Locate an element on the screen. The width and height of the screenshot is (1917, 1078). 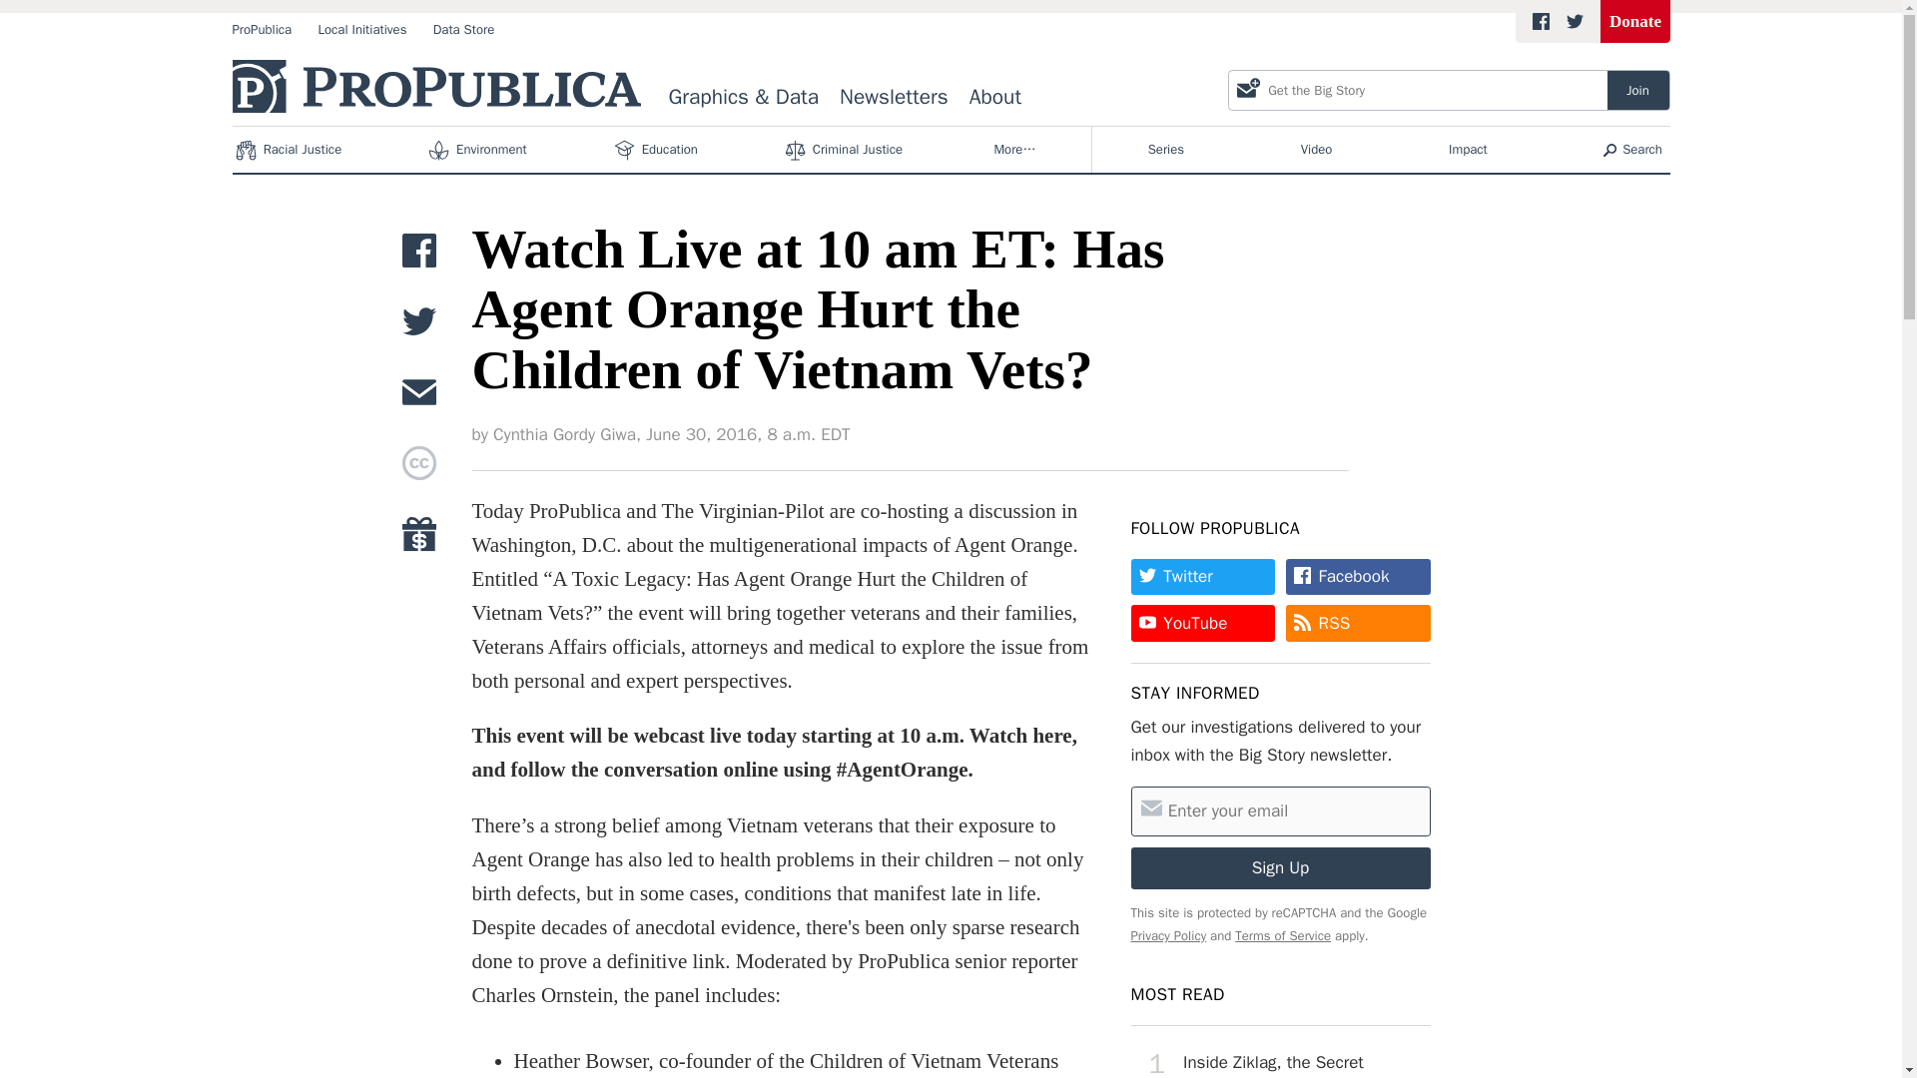
Twitter is located at coordinates (1202, 577).